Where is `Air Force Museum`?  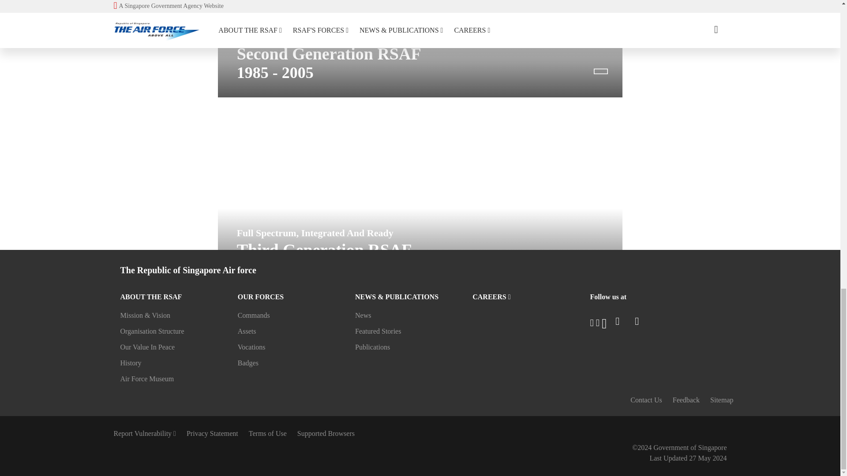
Air Force Museum is located at coordinates (655, 402).